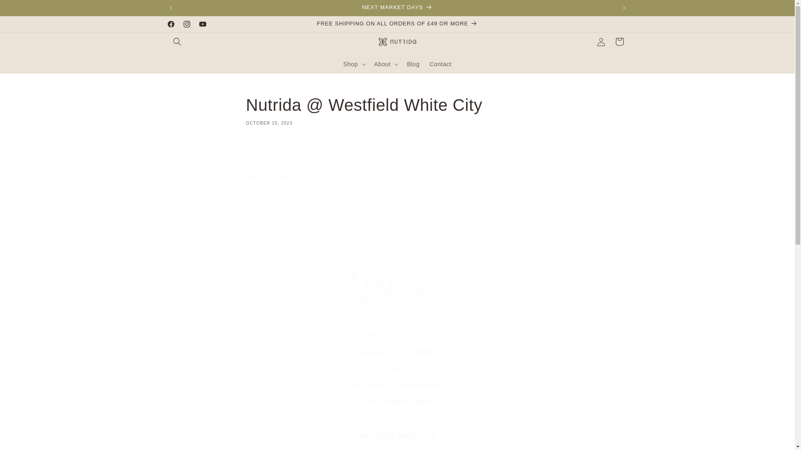  I want to click on Skip to content, so click(25, 10).